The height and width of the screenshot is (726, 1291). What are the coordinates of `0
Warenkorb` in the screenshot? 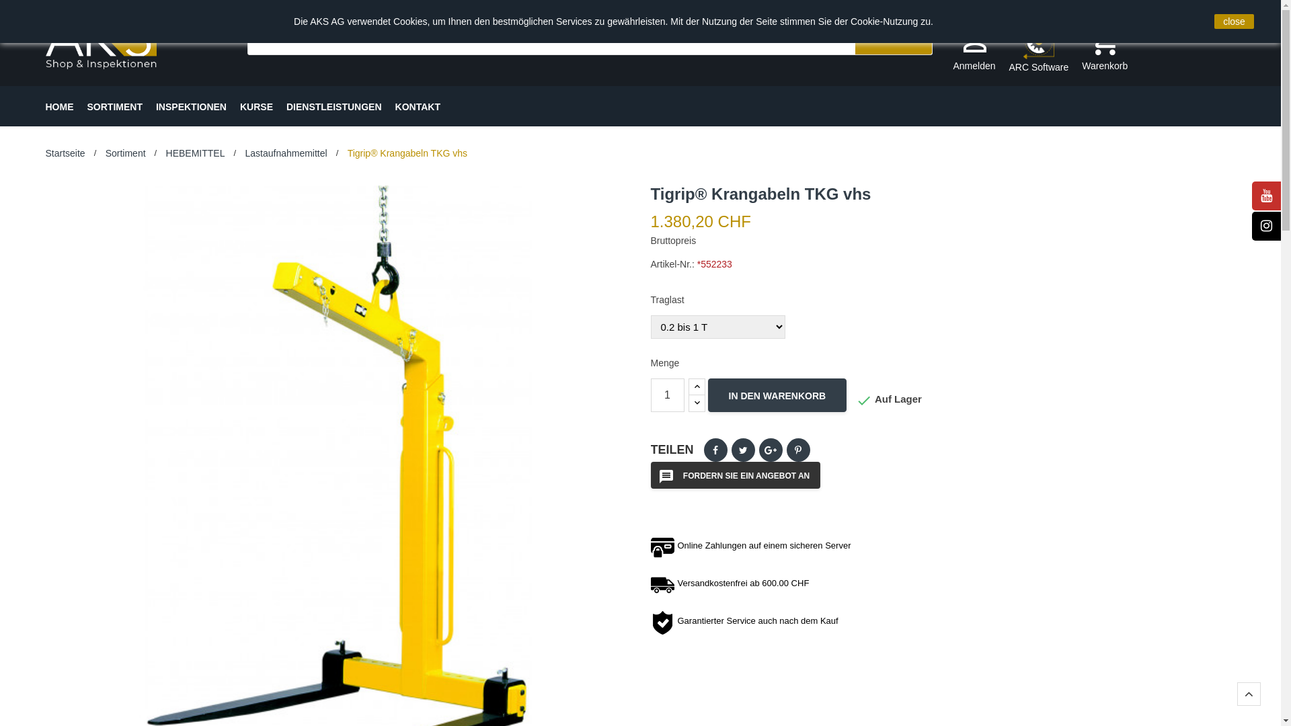 It's located at (1105, 49).